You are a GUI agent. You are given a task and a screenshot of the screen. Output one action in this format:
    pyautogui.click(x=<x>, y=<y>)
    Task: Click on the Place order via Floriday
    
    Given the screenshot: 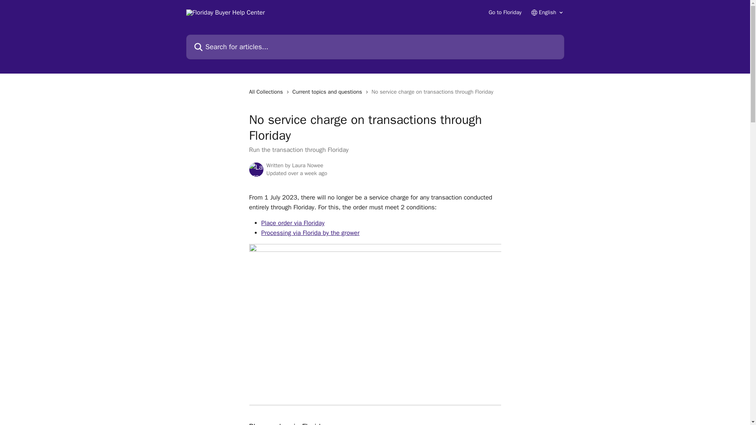 What is the action you would take?
    pyautogui.click(x=293, y=223)
    